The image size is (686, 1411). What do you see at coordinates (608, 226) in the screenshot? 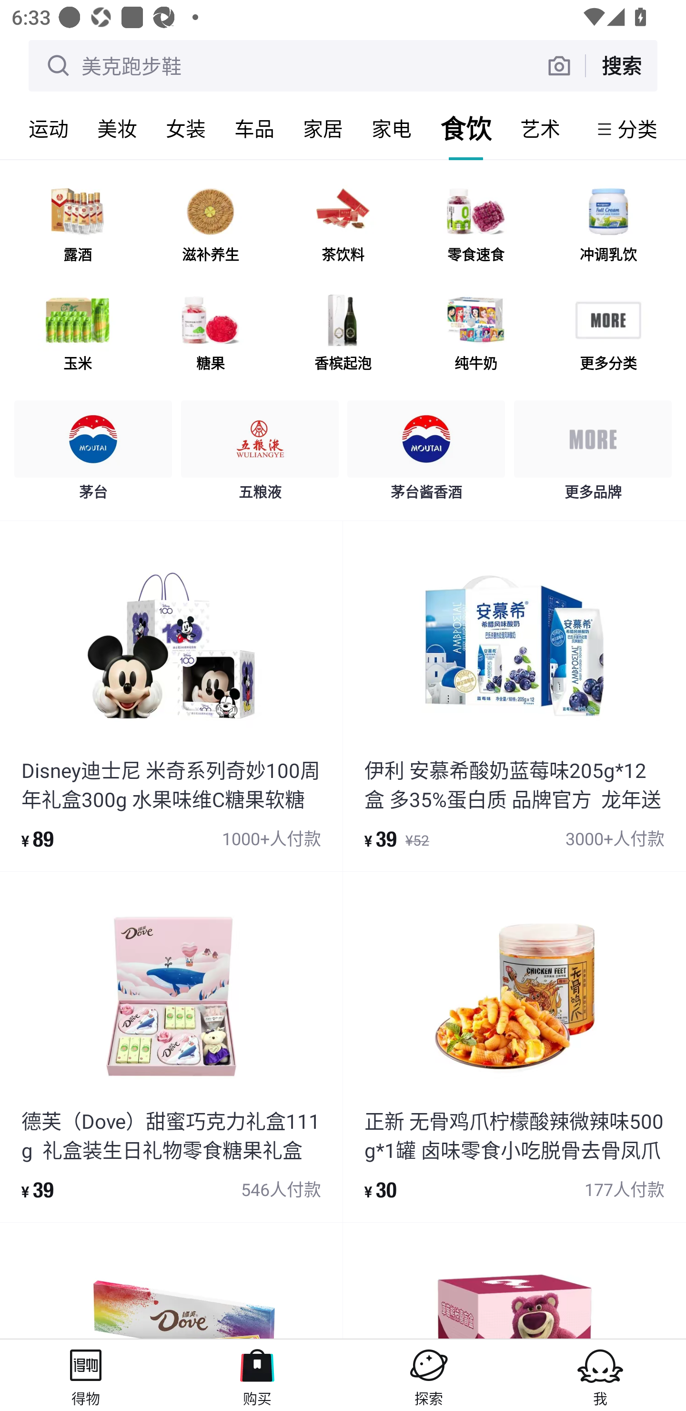
I see `冲调乳饮` at bounding box center [608, 226].